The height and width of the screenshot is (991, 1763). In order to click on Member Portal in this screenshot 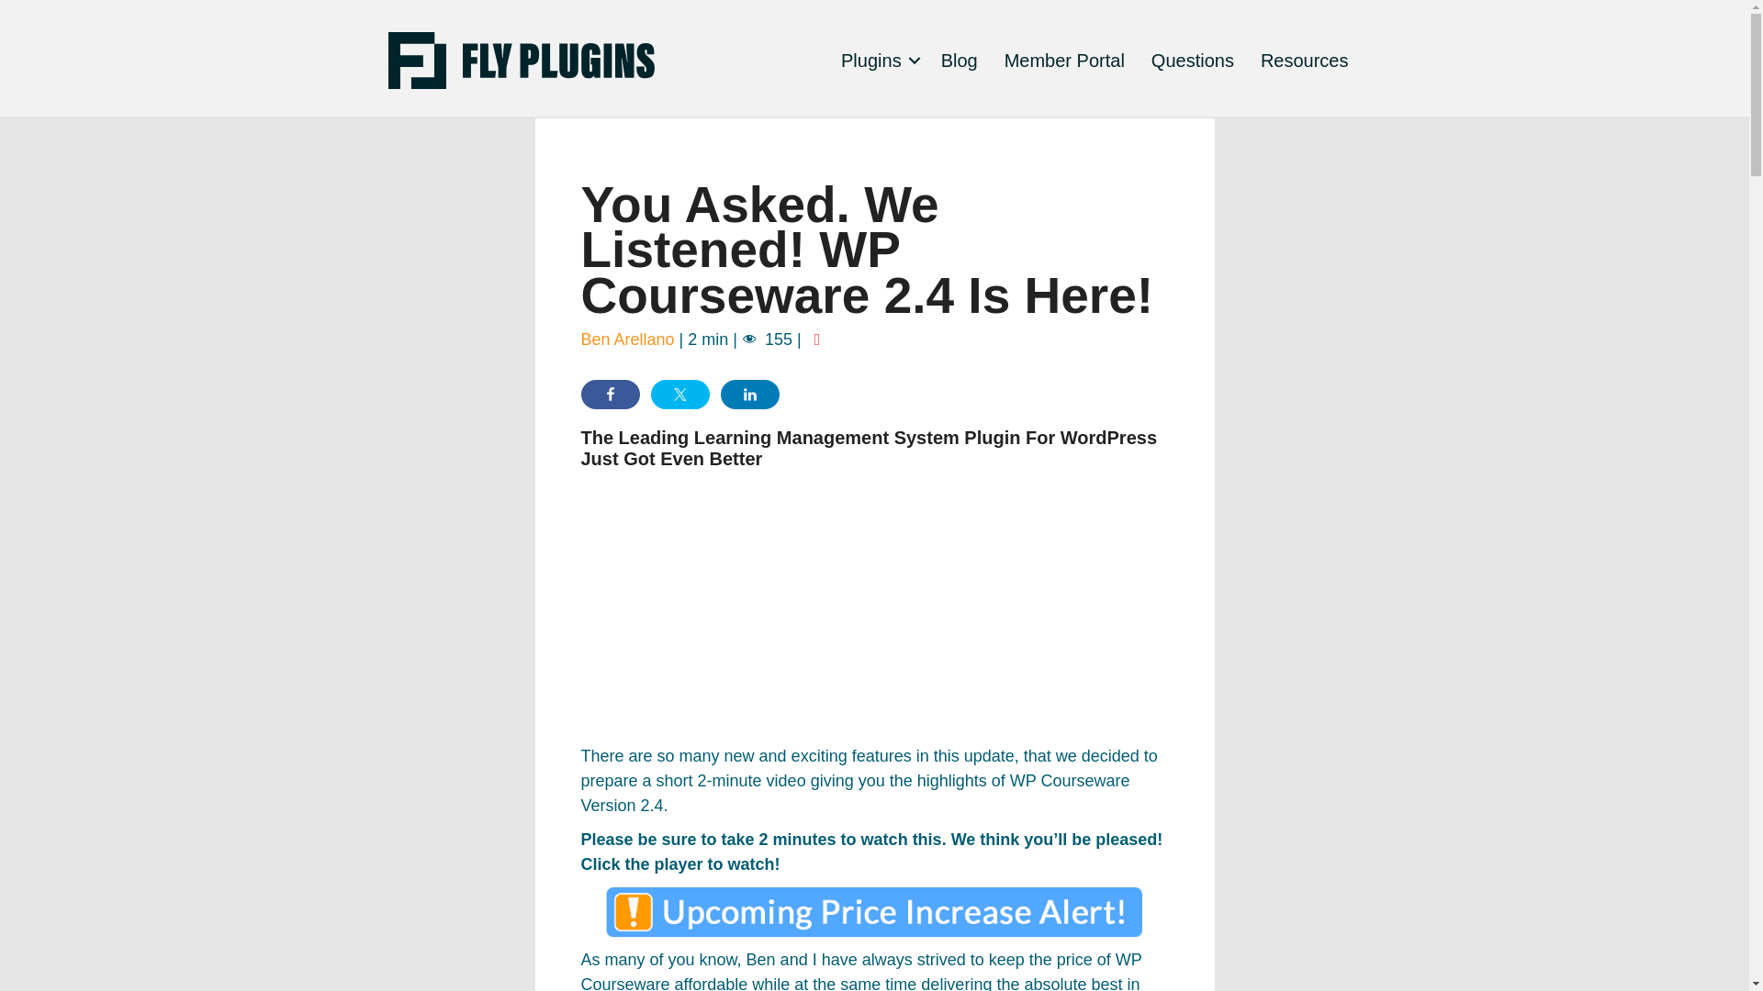, I will do `click(1063, 61)`.